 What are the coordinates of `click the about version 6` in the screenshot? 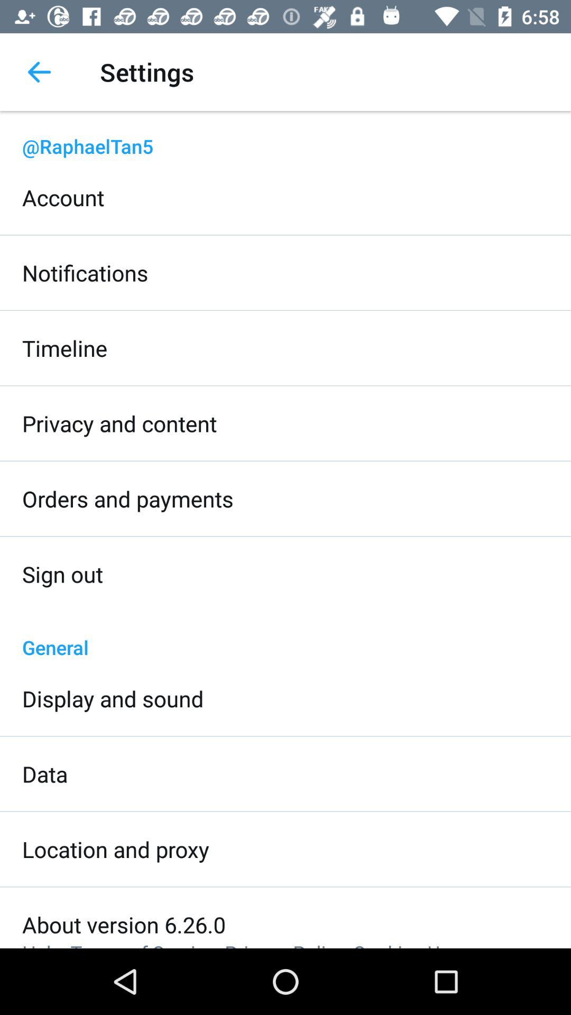 It's located at (124, 924).